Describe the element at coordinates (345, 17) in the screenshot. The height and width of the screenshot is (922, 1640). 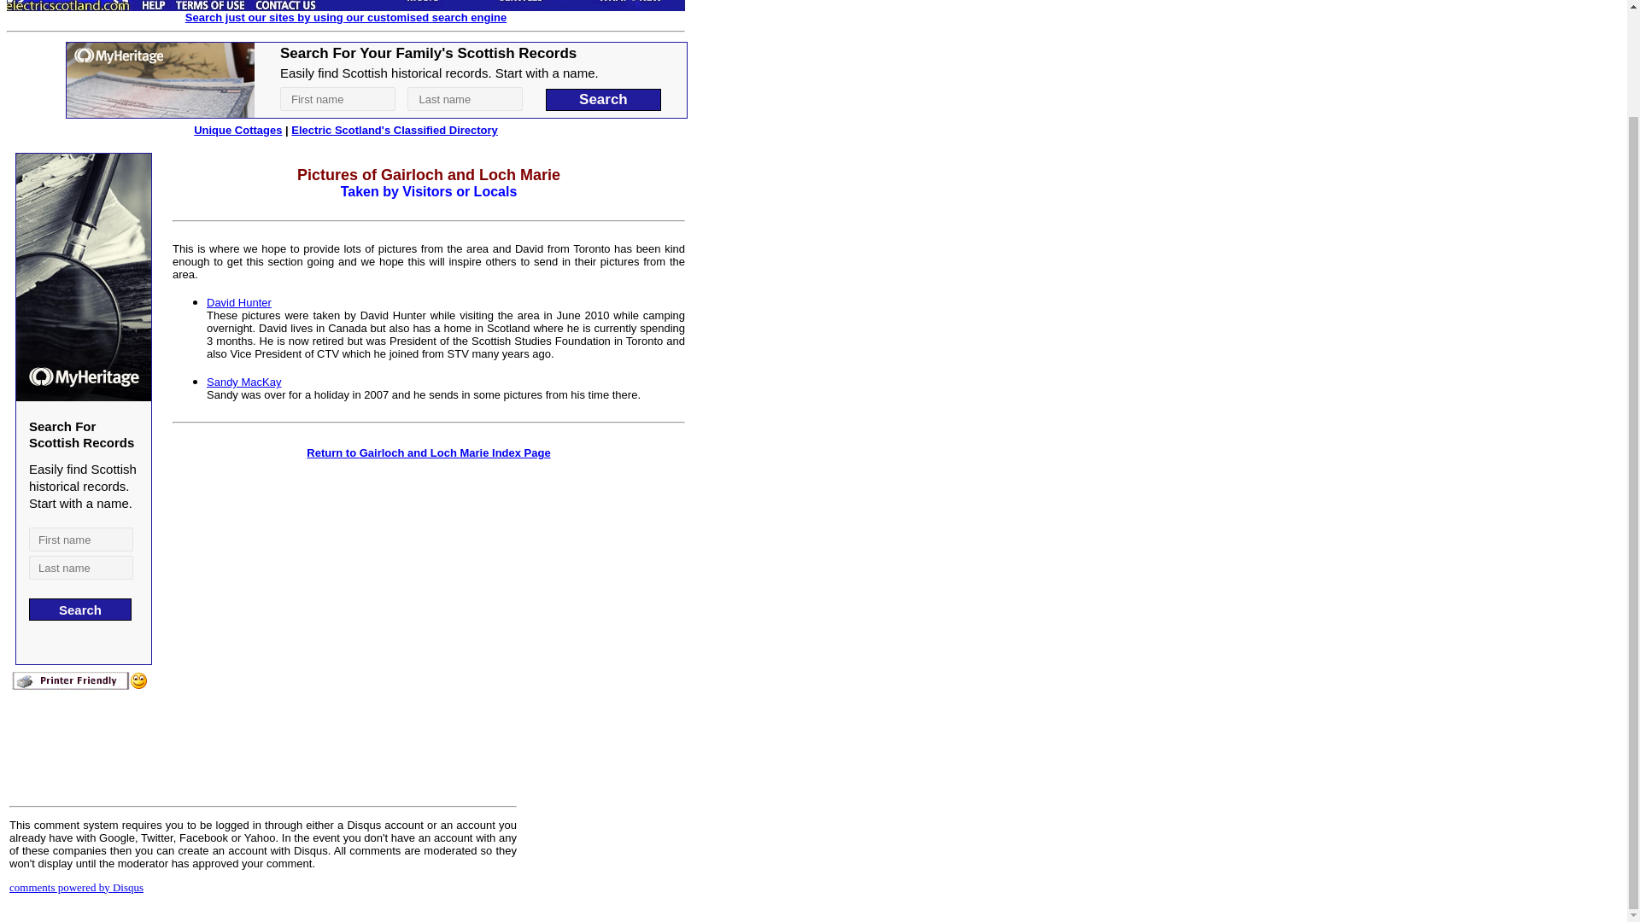
I see `Search just our sites by using our customised search engine` at that location.